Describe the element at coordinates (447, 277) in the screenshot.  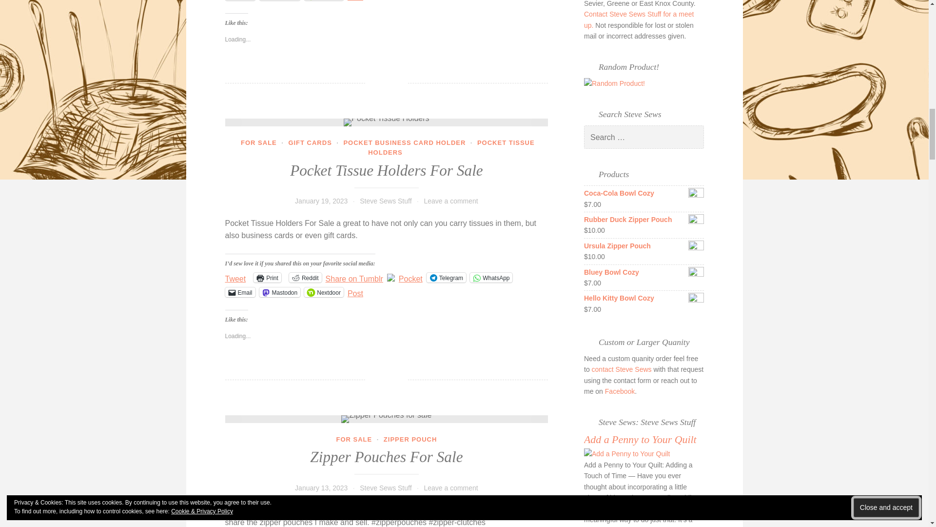
I see `Click to share on Telegram` at that location.